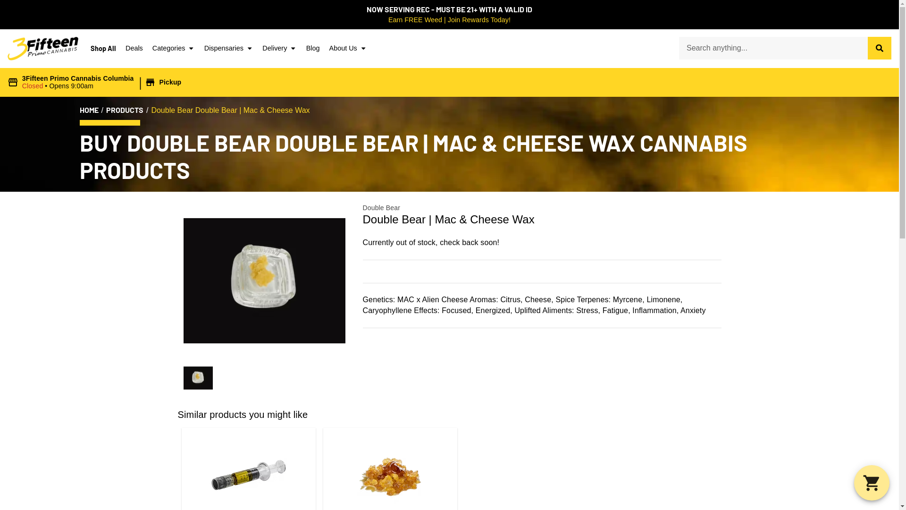 This screenshot has height=510, width=906. Describe the element at coordinates (103, 49) in the screenshot. I see `Shop All` at that location.